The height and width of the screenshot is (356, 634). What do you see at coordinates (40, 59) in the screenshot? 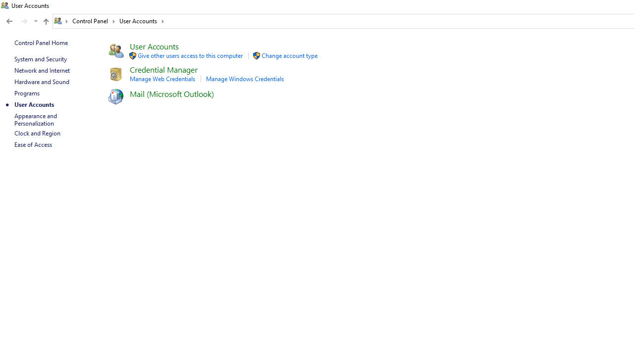
I see `System and Security` at bounding box center [40, 59].